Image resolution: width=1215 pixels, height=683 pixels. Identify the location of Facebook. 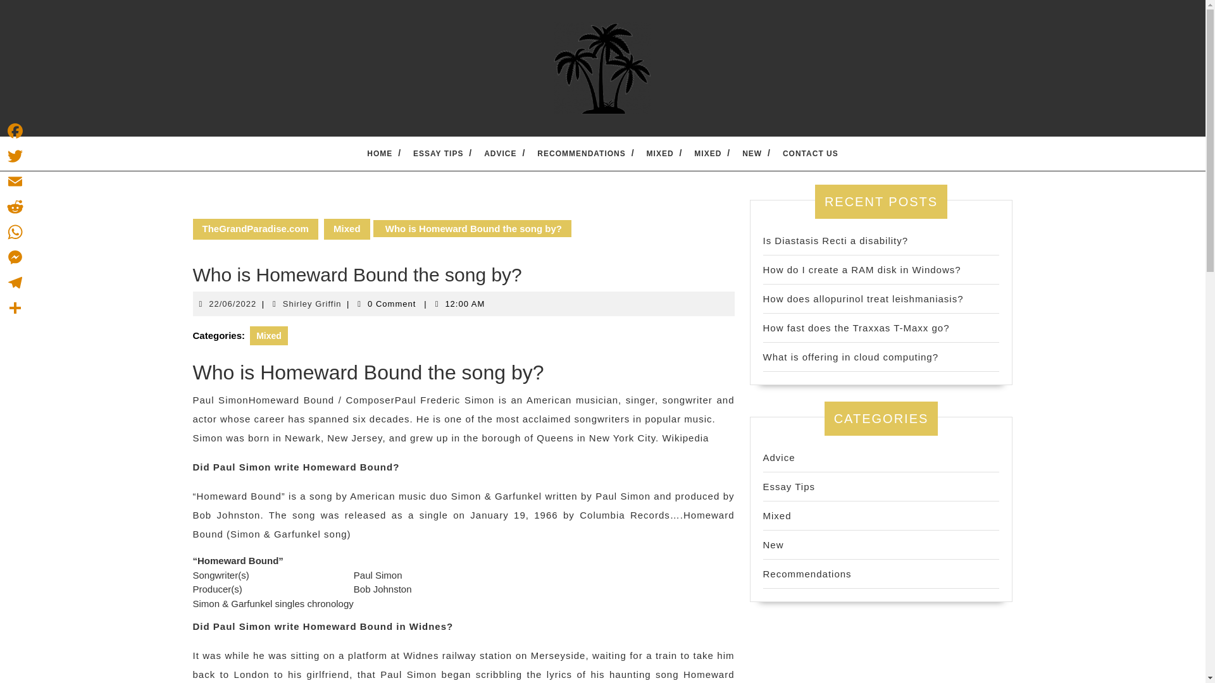
(254, 229).